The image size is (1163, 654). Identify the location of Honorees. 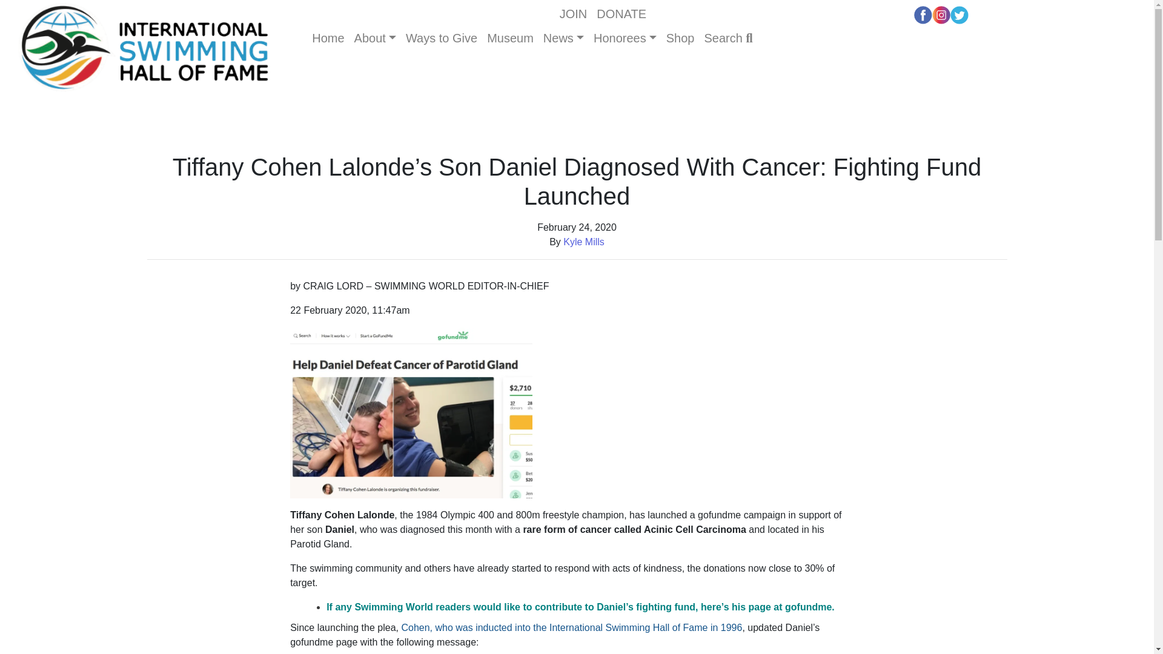
(625, 38).